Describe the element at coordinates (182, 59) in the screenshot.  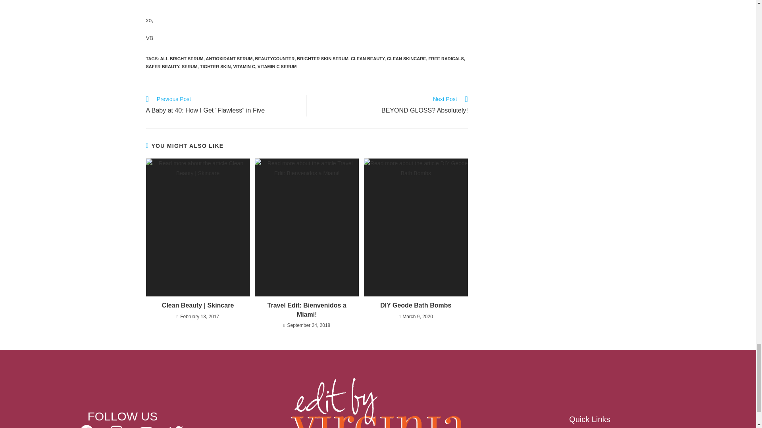
I see `VITAMIN C SERUM` at that location.